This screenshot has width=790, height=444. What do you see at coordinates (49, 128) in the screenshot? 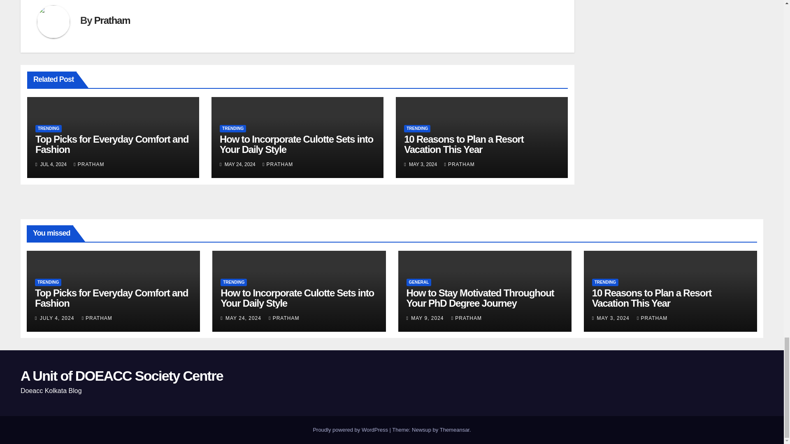
I see `TRENDING` at bounding box center [49, 128].